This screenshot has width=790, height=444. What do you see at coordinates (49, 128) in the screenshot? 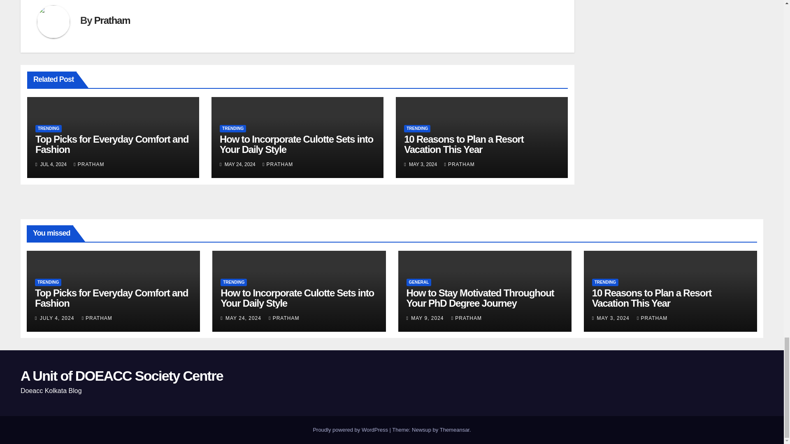
I see `TRENDING` at bounding box center [49, 128].